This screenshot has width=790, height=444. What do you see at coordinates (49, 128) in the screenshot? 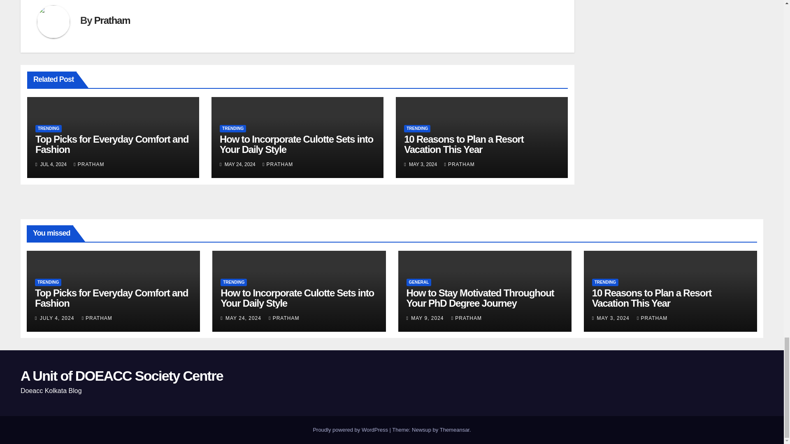
I see `TRENDING` at bounding box center [49, 128].